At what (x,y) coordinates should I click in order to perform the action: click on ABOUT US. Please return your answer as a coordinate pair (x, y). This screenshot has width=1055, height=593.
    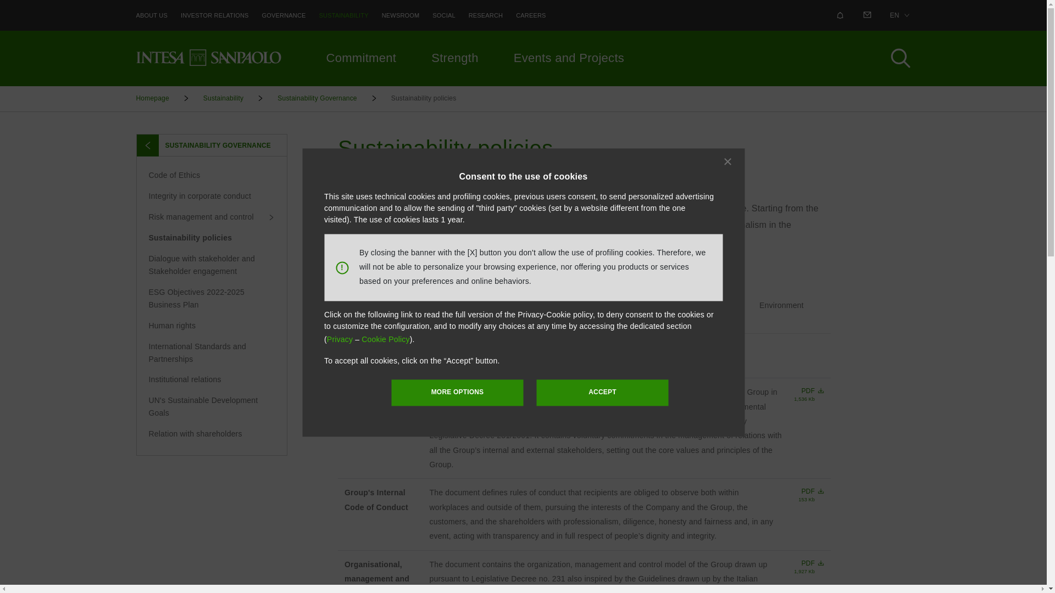
    Looking at the image, I should click on (152, 15).